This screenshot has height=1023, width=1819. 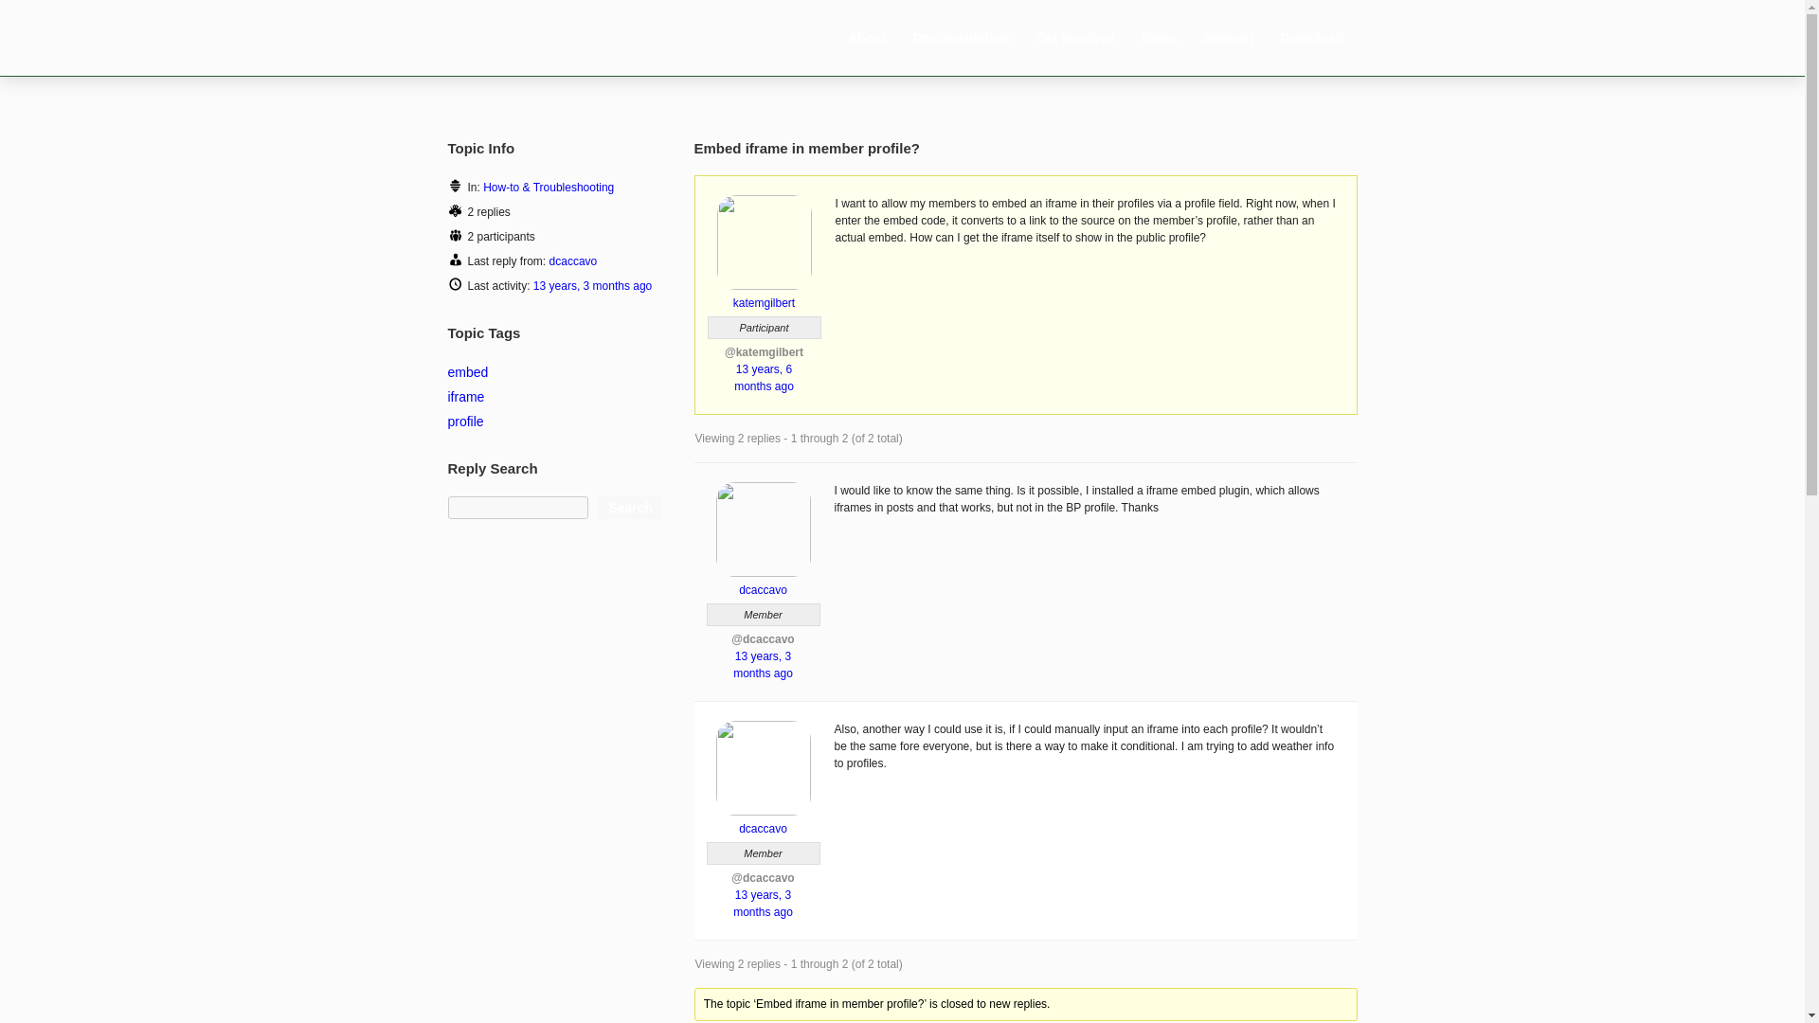 What do you see at coordinates (762, 820) in the screenshot?
I see `dcaccavo` at bounding box center [762, 820].